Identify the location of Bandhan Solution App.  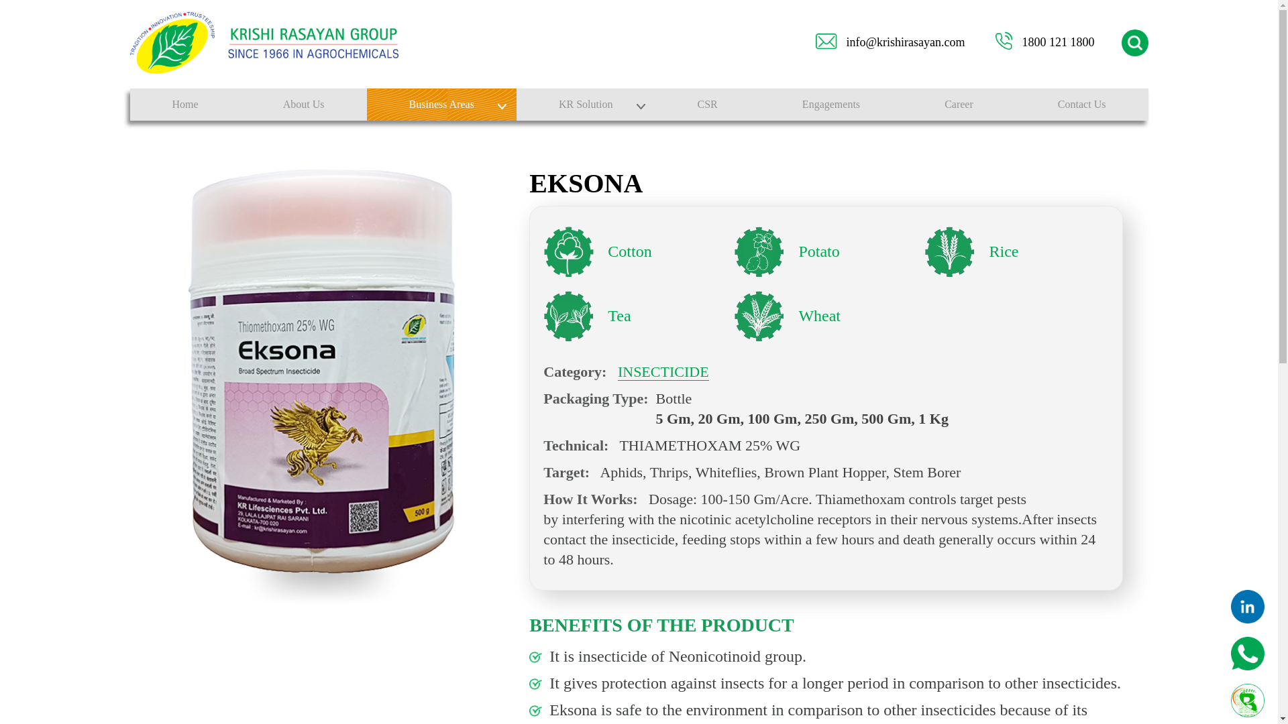
(1248, 700).